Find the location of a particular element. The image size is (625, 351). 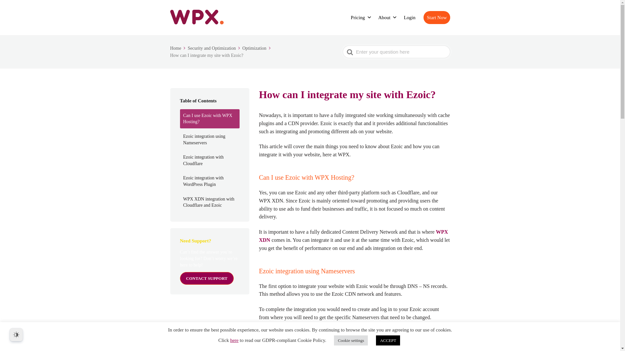

LiveChat chat widget is located at coordinates (570, 300).